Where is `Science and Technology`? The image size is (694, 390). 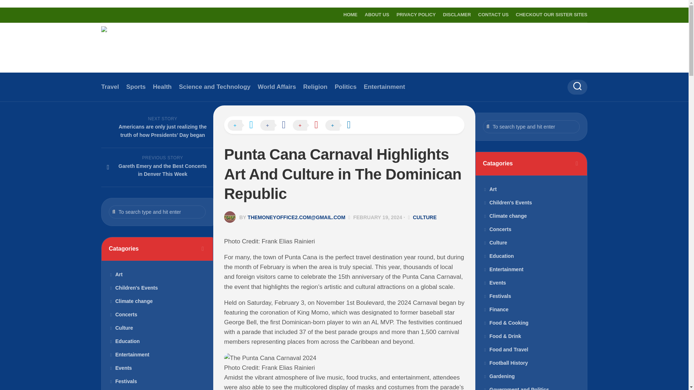
Science and Technology is located at coordinates (215, 87).